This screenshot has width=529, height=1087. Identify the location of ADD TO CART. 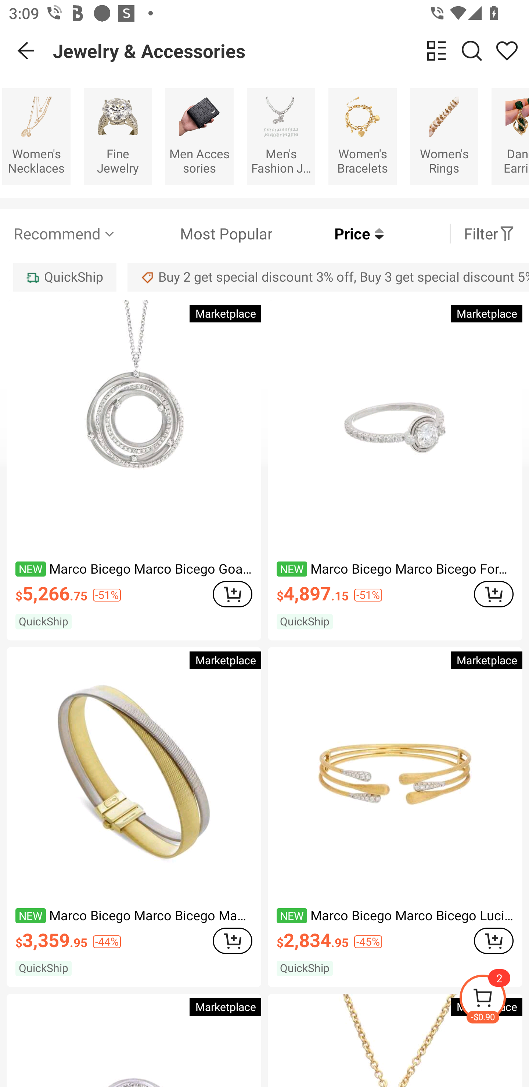
(232, 594).